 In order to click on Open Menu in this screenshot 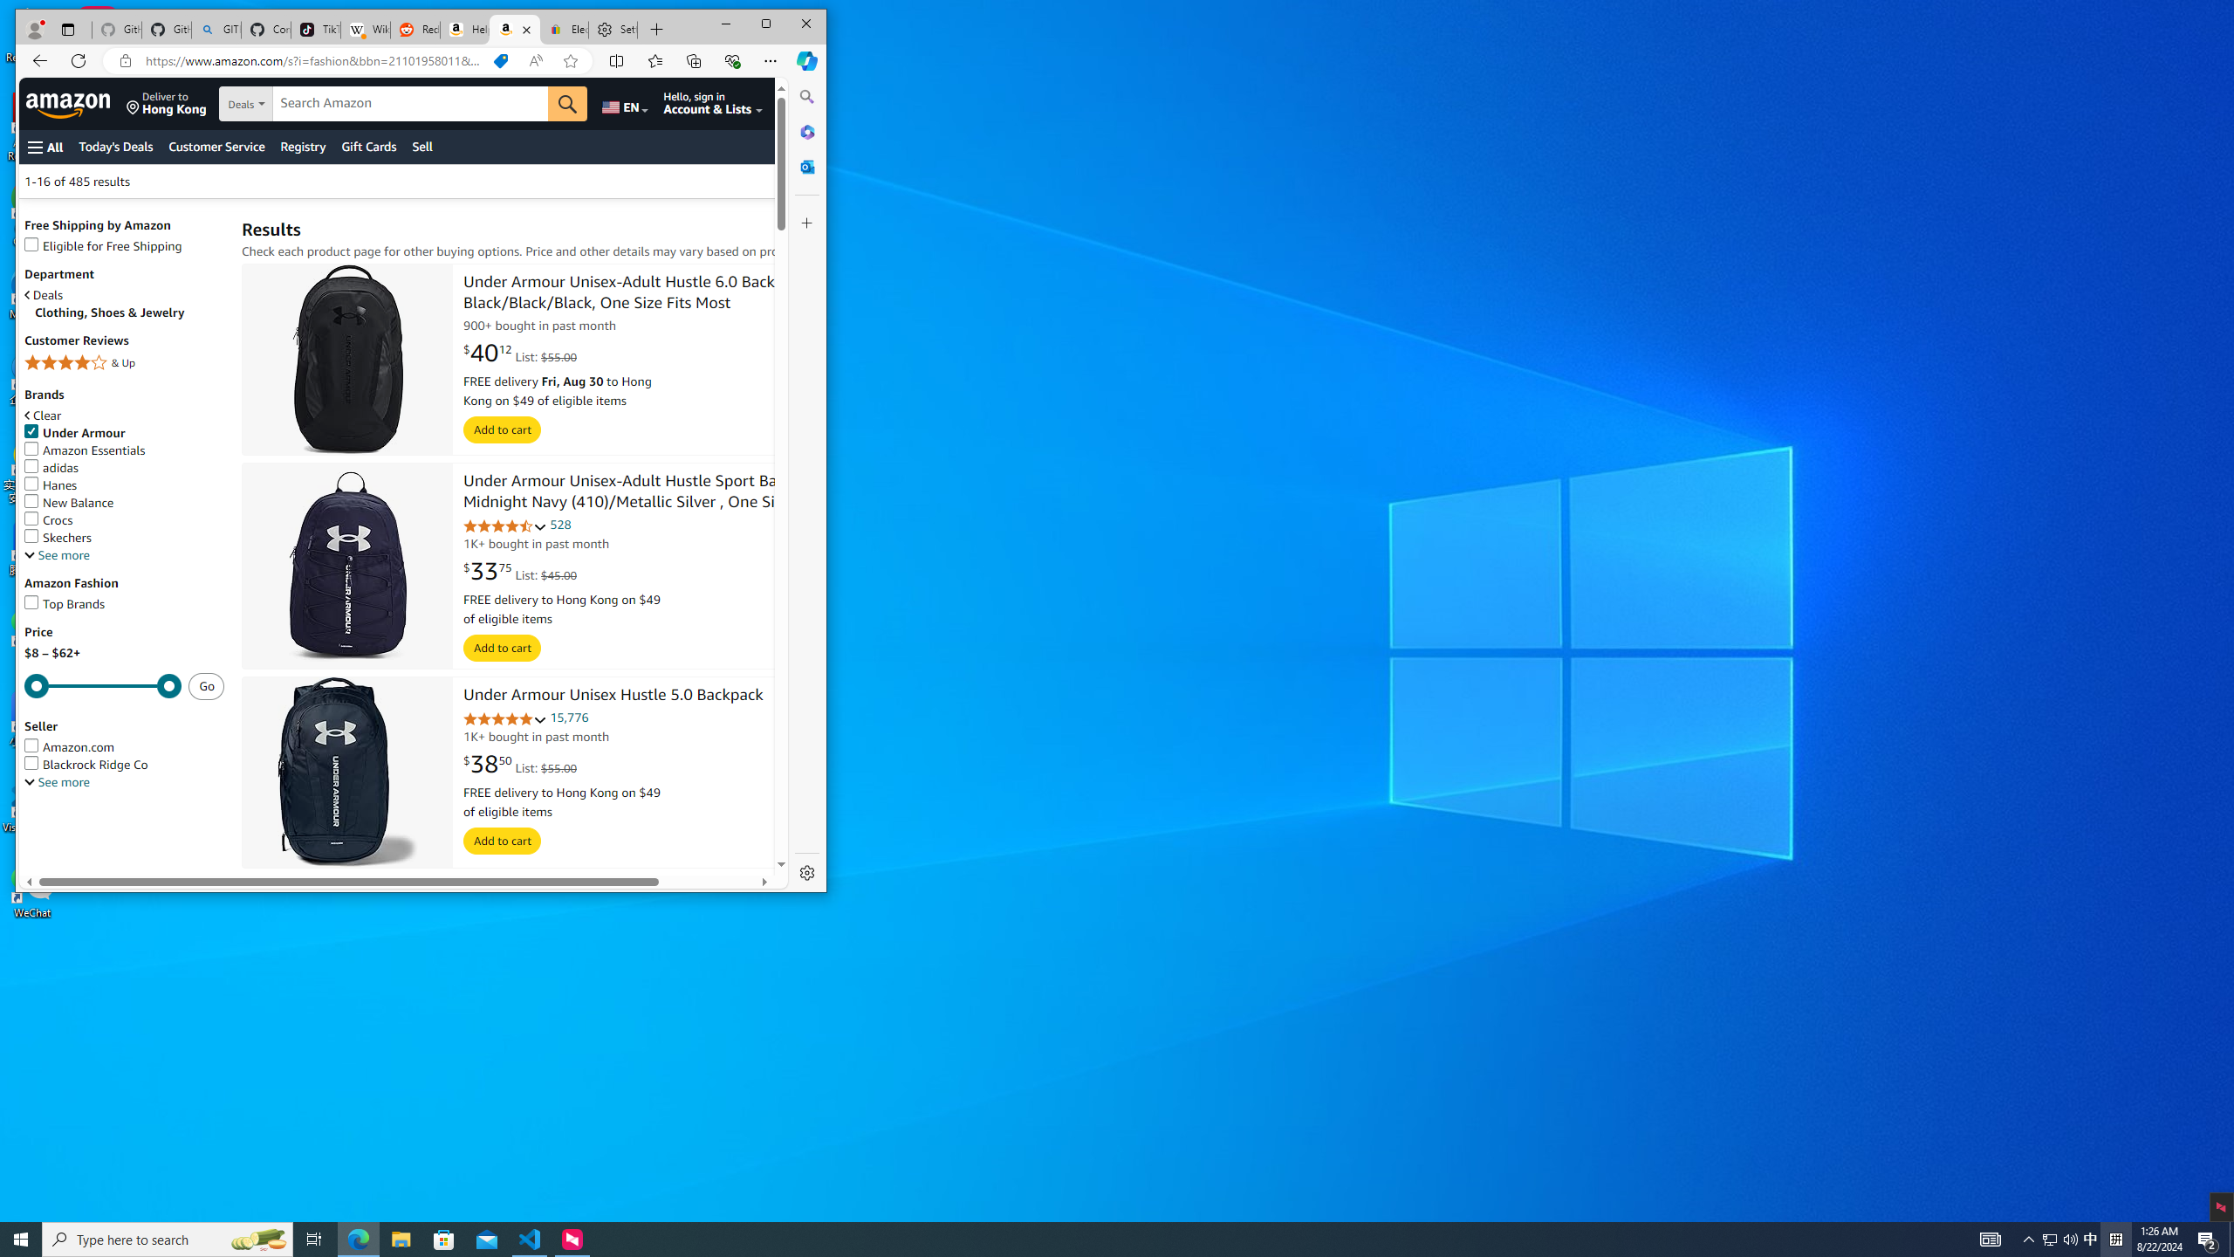, I will do `click(45, 147)`.